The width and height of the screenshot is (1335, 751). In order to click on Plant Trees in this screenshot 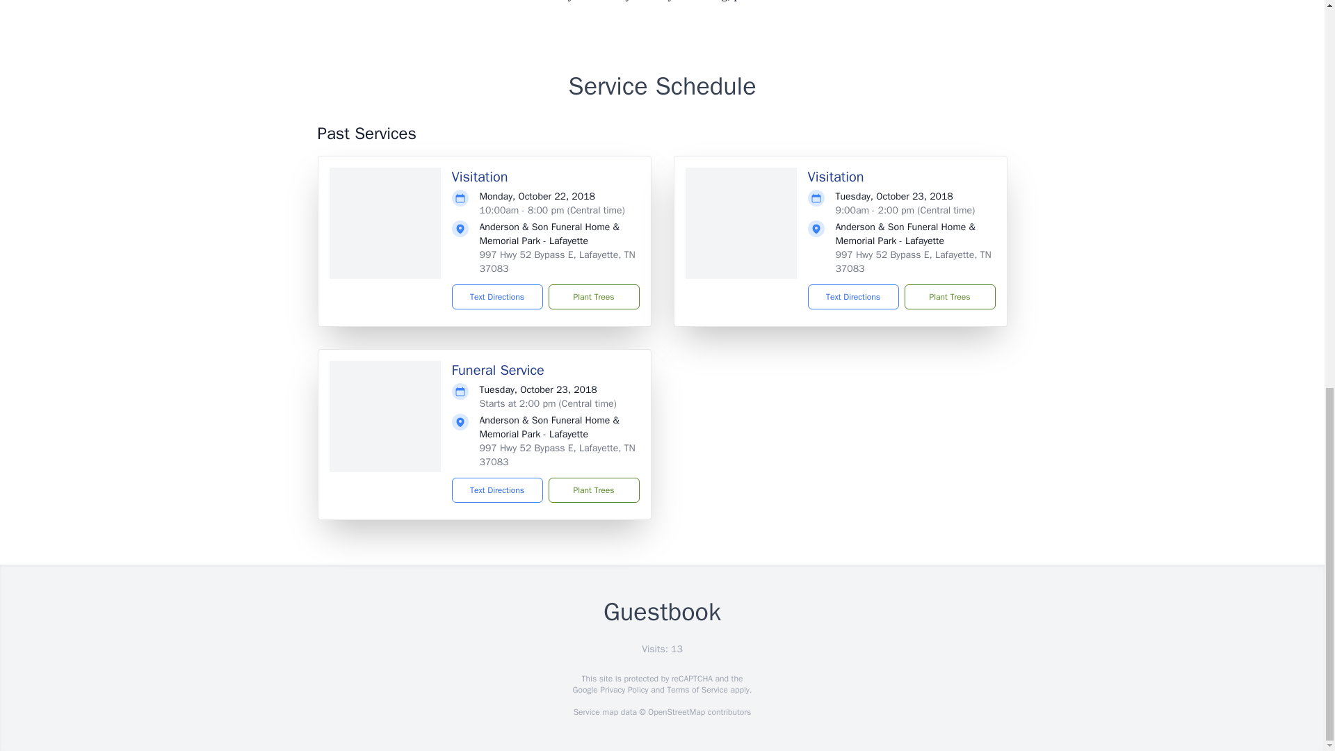, I will do `click(593, 490)`.